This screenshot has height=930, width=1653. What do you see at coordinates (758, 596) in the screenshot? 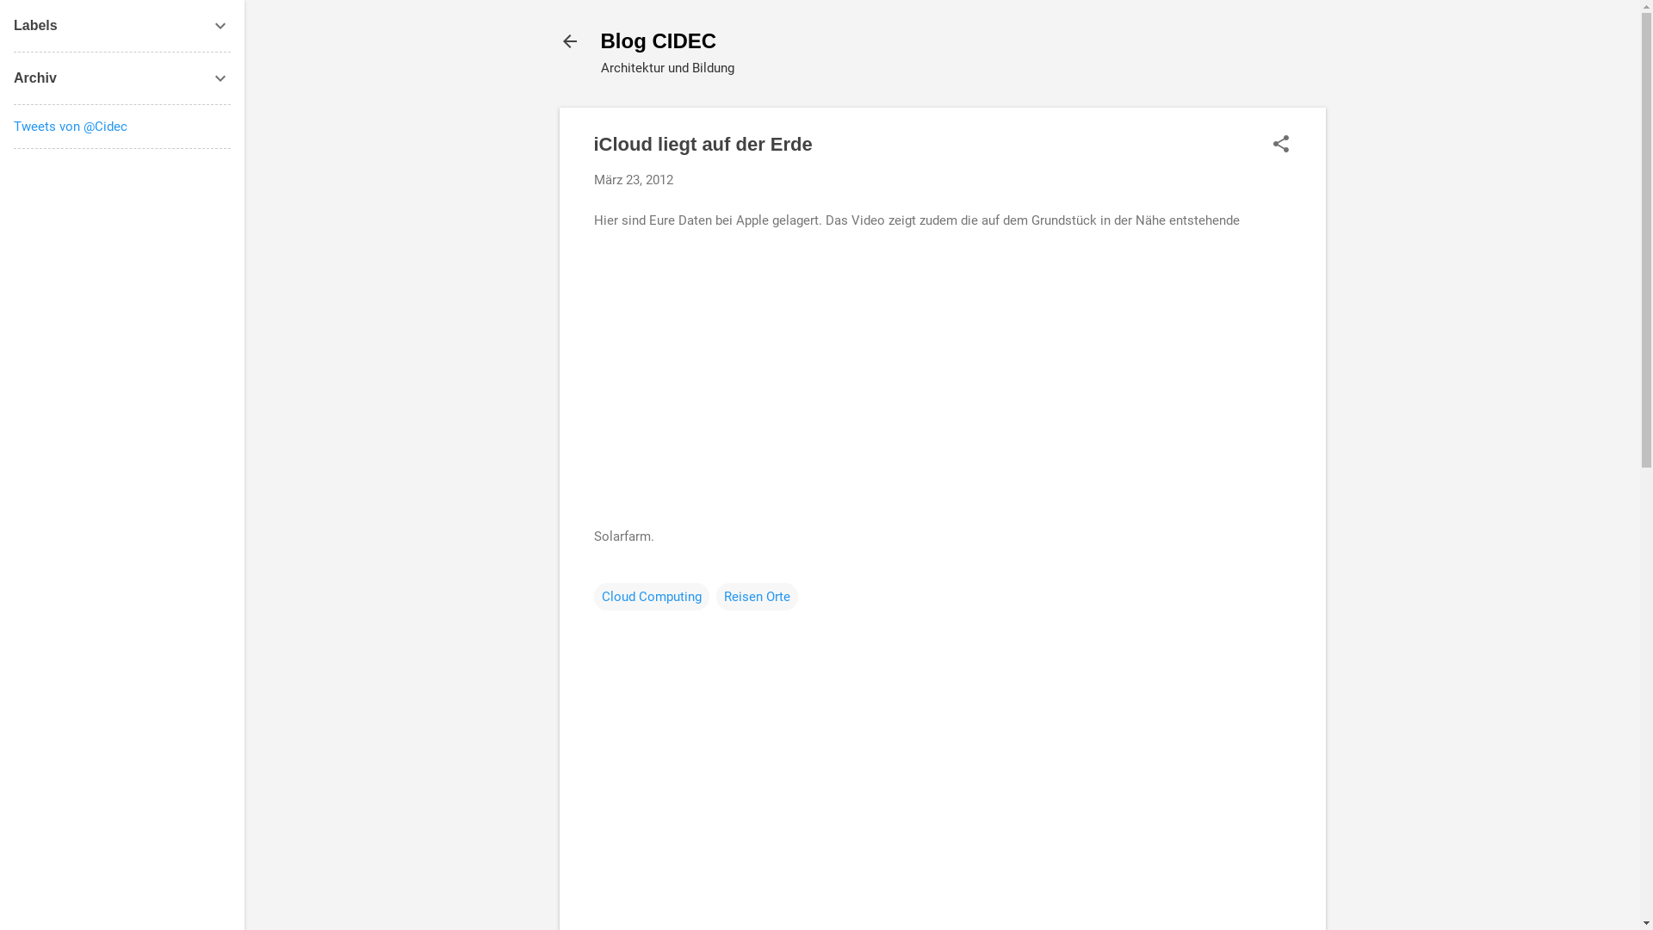
I see `Reisen Orte` at bounding box center [758, 596].